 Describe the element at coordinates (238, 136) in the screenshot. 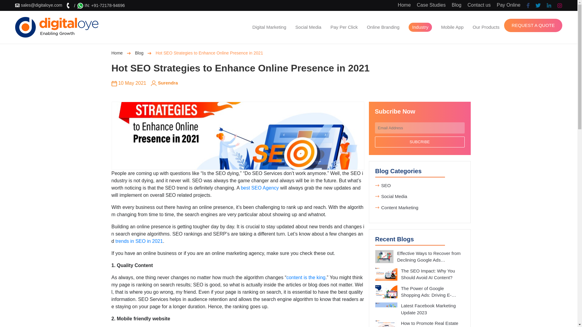

I see `Hot SEO Strategies to Enhance Online Presence in 2021` at that location.